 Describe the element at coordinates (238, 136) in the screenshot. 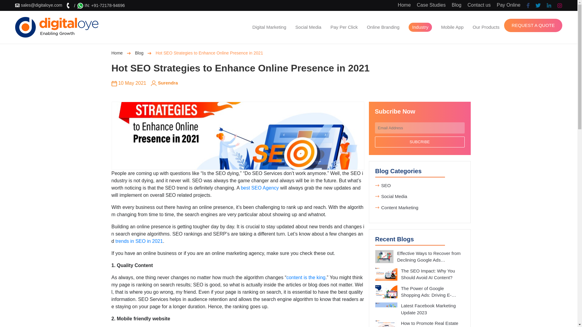

I see `Hot SEO Strategies to Enhance Online Presence in 2021` at that location.